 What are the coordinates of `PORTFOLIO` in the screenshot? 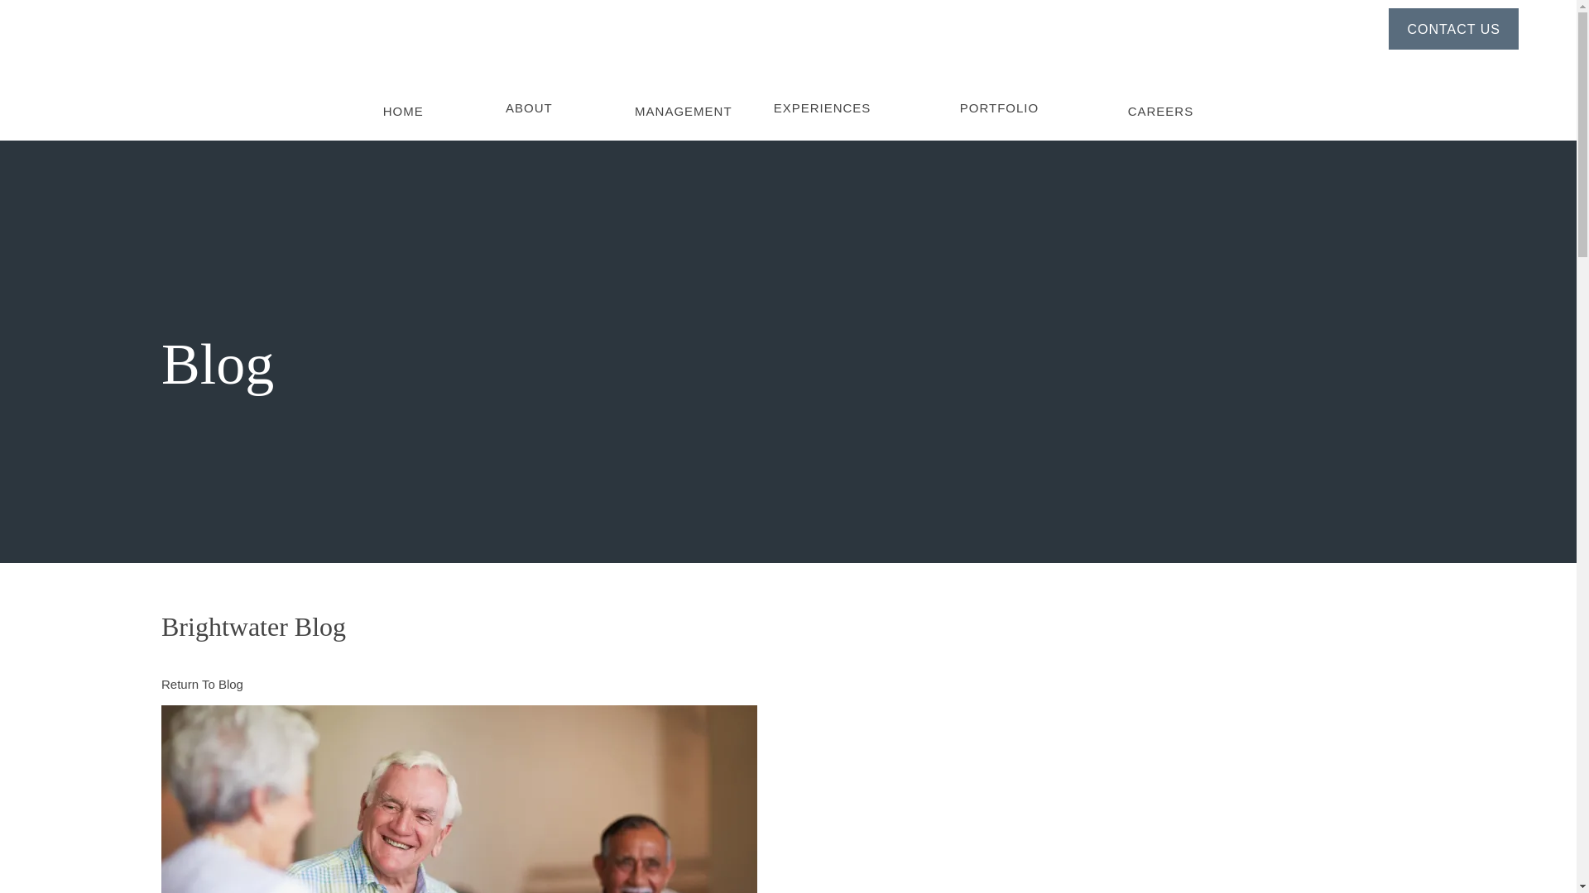 It's located at (998, 96).